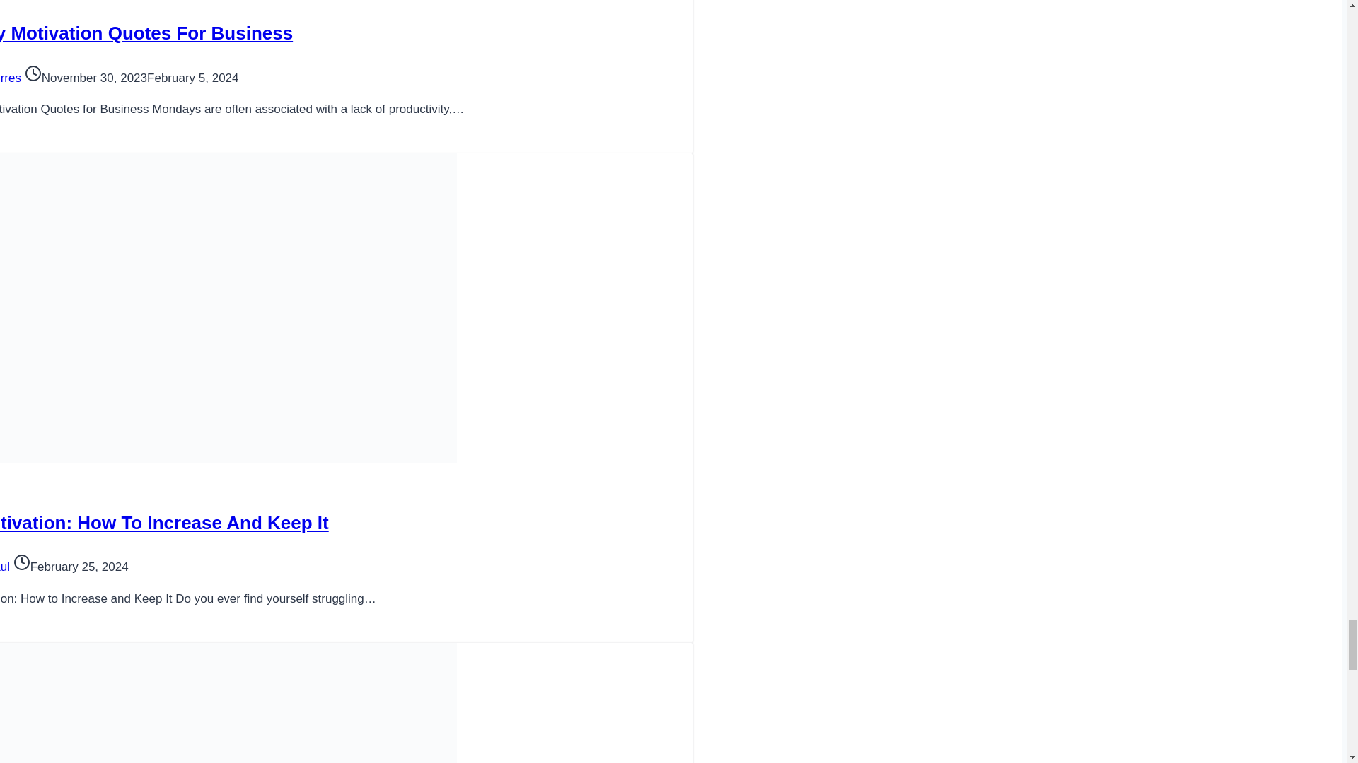 Image resolution: width=1358 pixels, height=763 pixels. I want to click on Job Motivation: How To Increase And Keep It, so click(164, 522).